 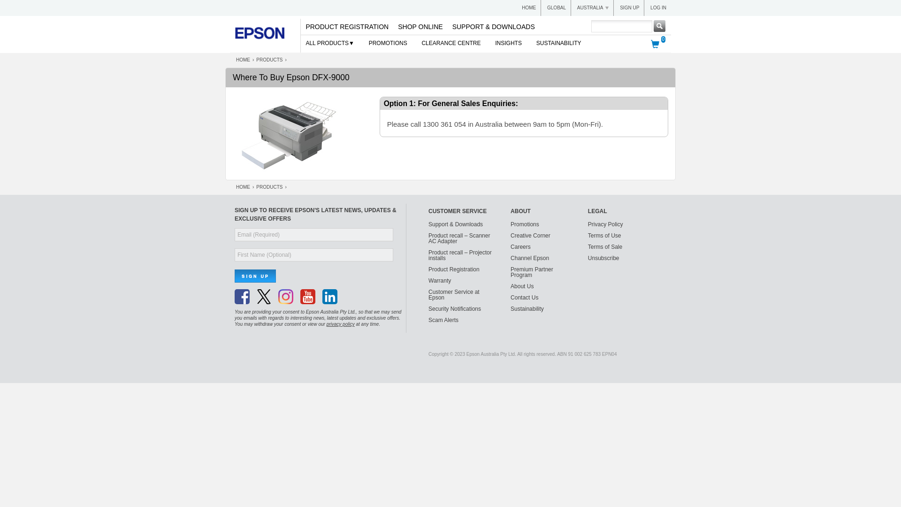 I want to click on HOME, so click(x=243, y=60).